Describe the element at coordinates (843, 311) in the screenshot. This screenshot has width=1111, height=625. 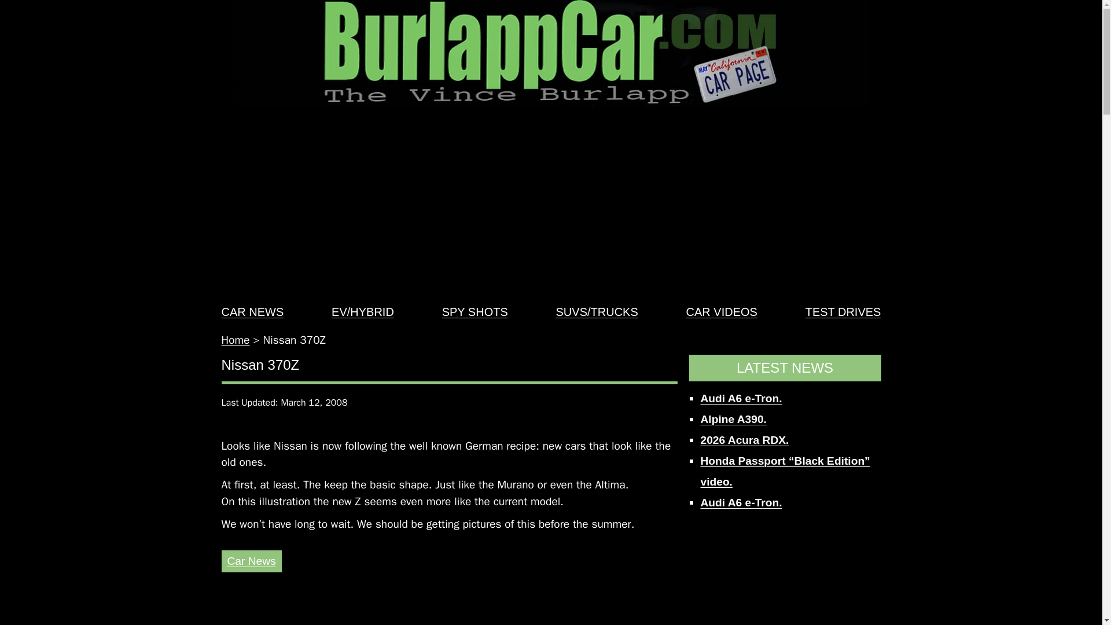
I see `TEST DRIVES` at that location.